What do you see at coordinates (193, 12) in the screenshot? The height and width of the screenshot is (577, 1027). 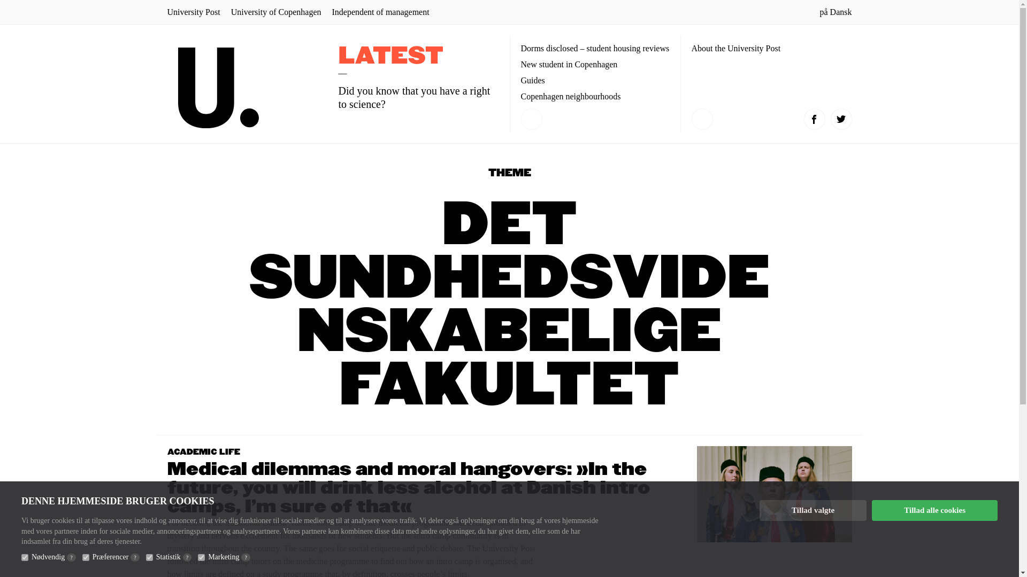 I see `University Post` at bounding box center [193, 12].